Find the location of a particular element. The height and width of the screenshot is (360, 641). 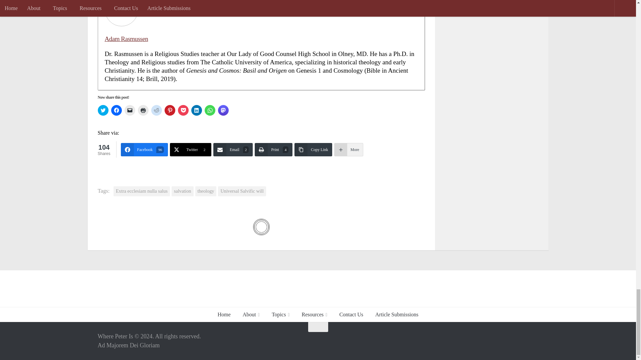

Click to share on Pinterest is located at coordinates (170, 110).